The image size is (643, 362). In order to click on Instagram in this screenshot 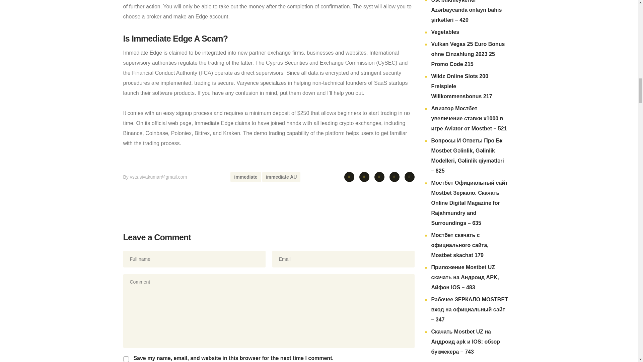, I will do `click(394, 177)`.